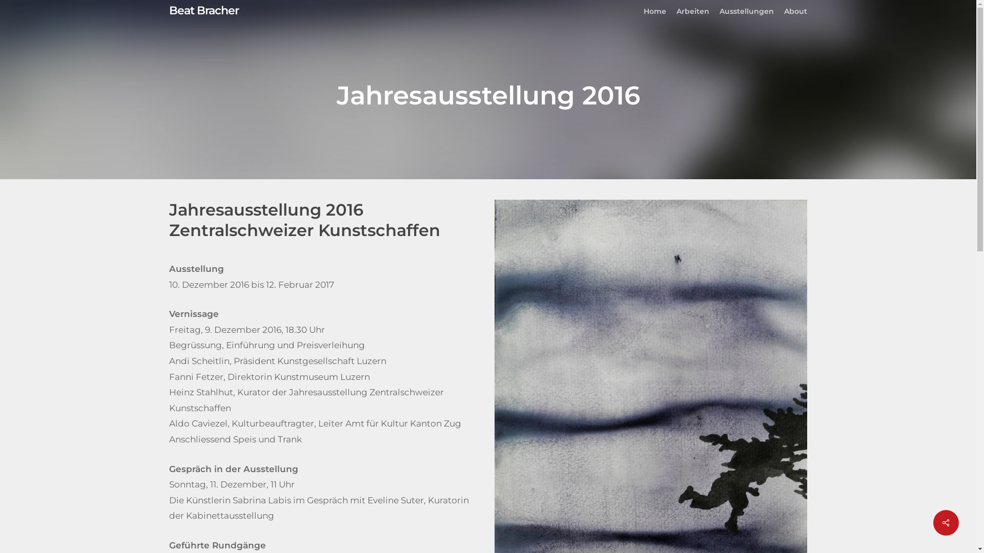  I want to click on About, so click(795, 11).